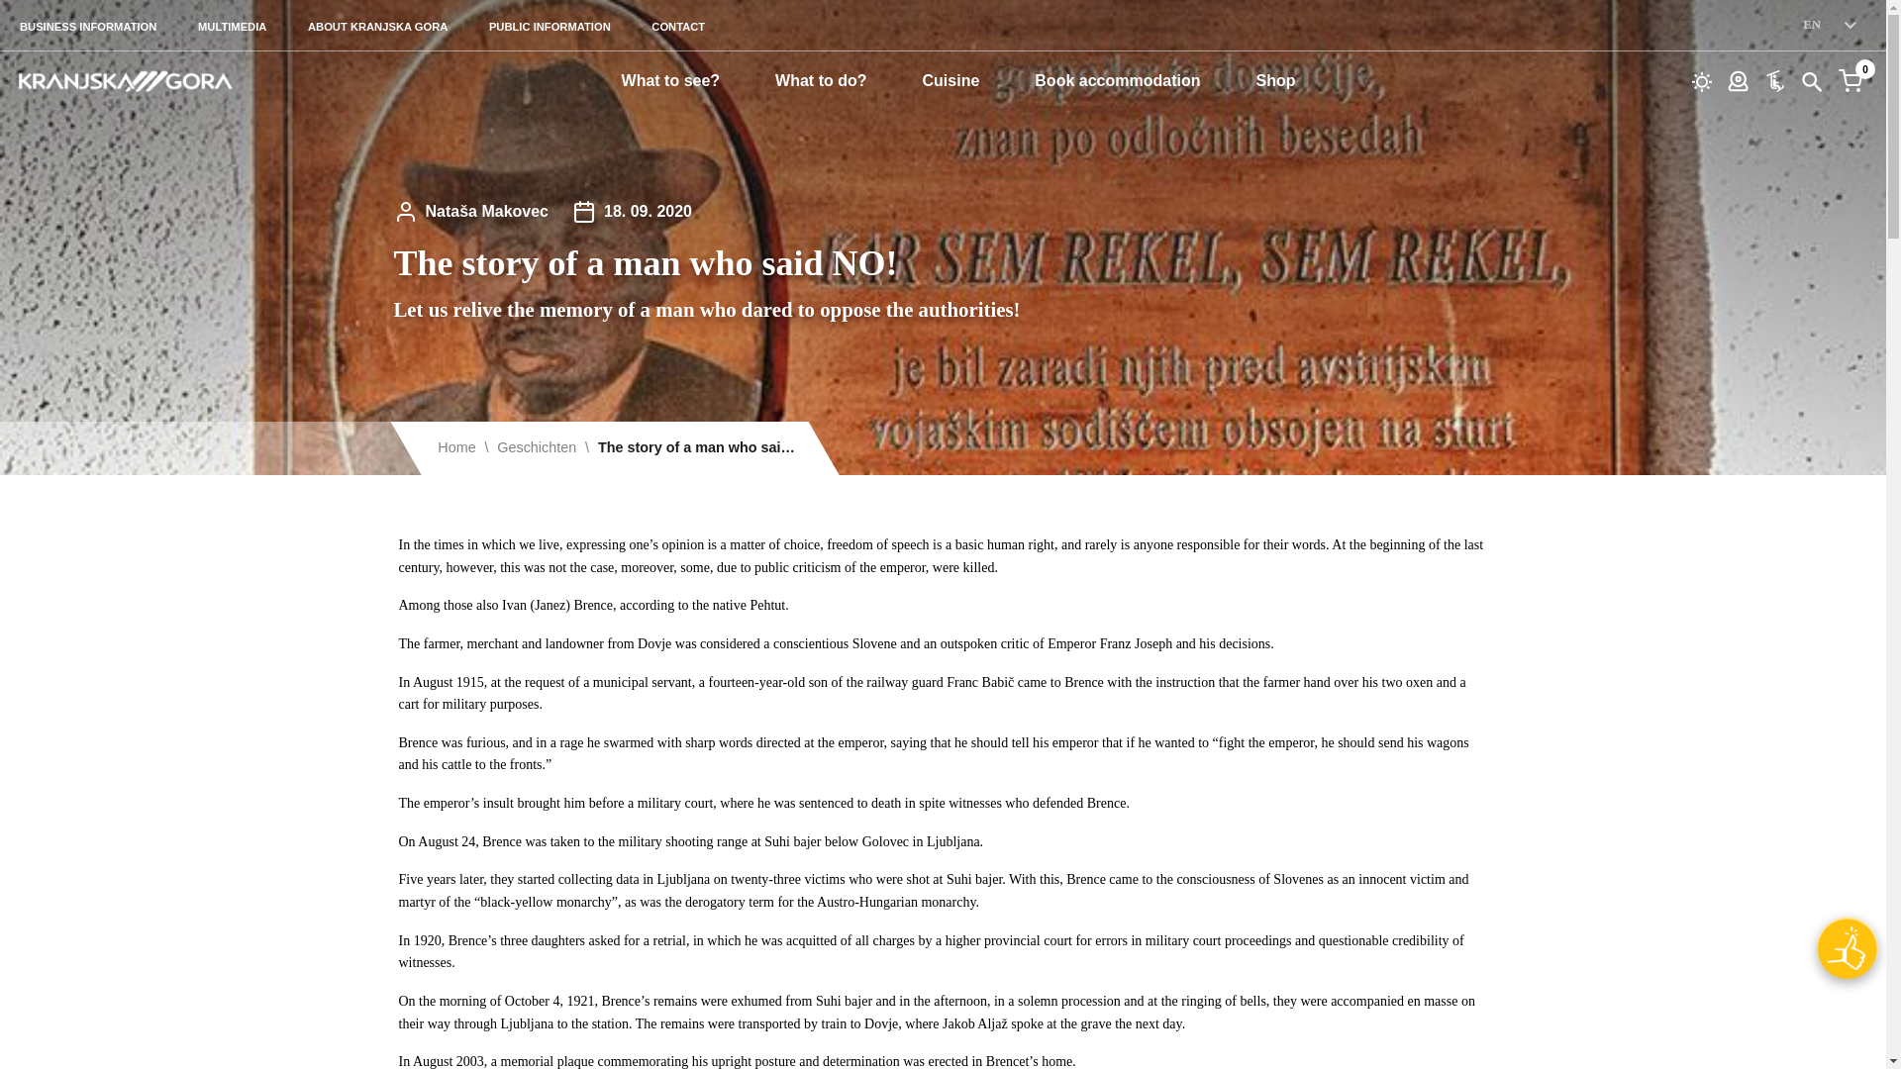 This screenshot has height=1069, width=1901. Describe the element at coordinates (671, 80) in the screenshot. I see `What to see?` at that location.